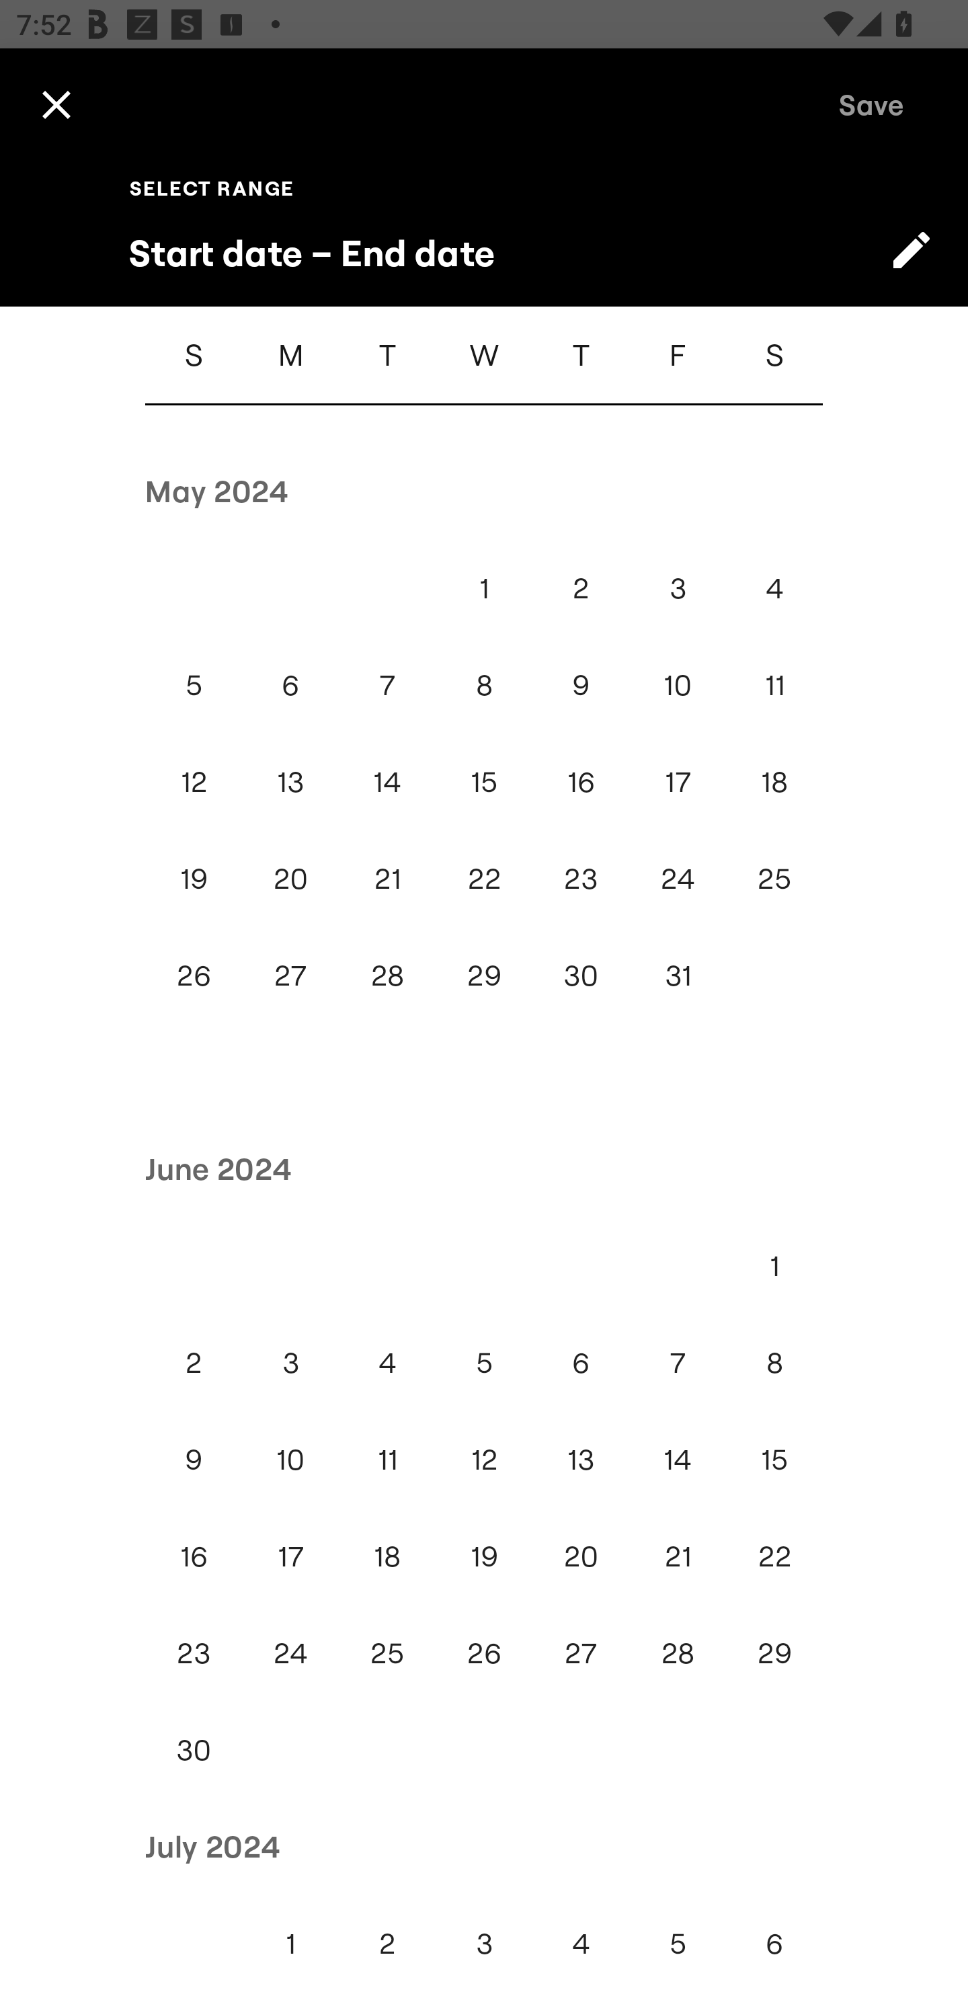 This screenshot has width=968, height=1990. I want to click on 4 Sat, May 4, so click(774, 588).